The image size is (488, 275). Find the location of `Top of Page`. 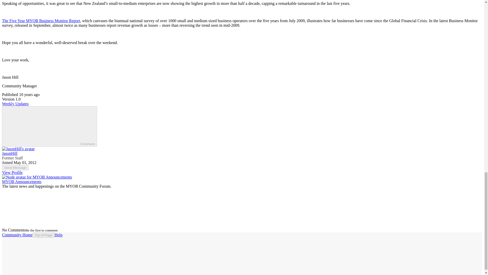

Top of Page is located at coordinates (44, 235).